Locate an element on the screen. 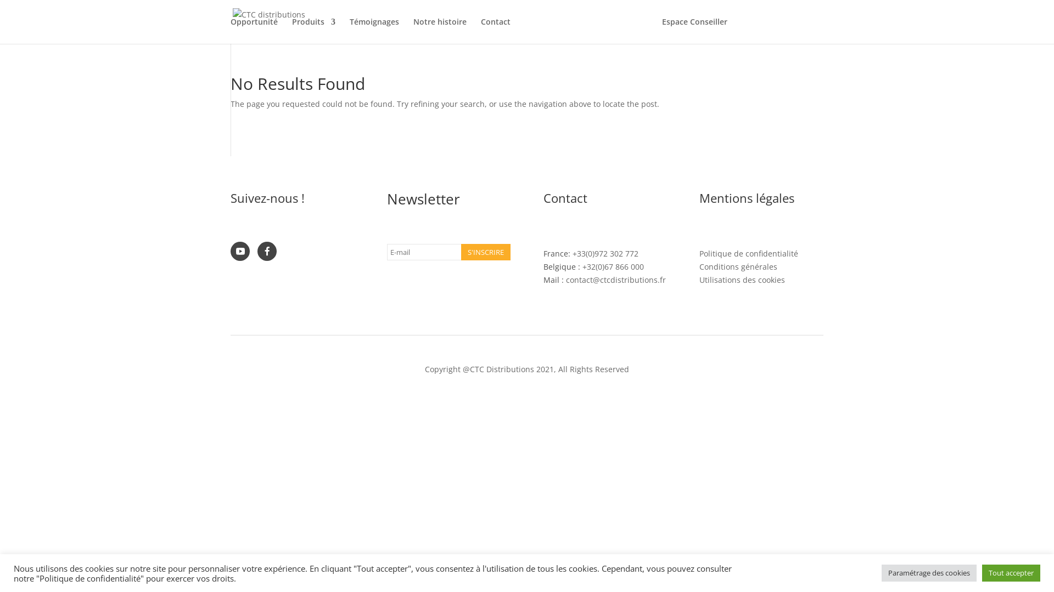 This screenshot has width=1054, height=592. S'INSCRIRE is located at coordinates (486, 252).